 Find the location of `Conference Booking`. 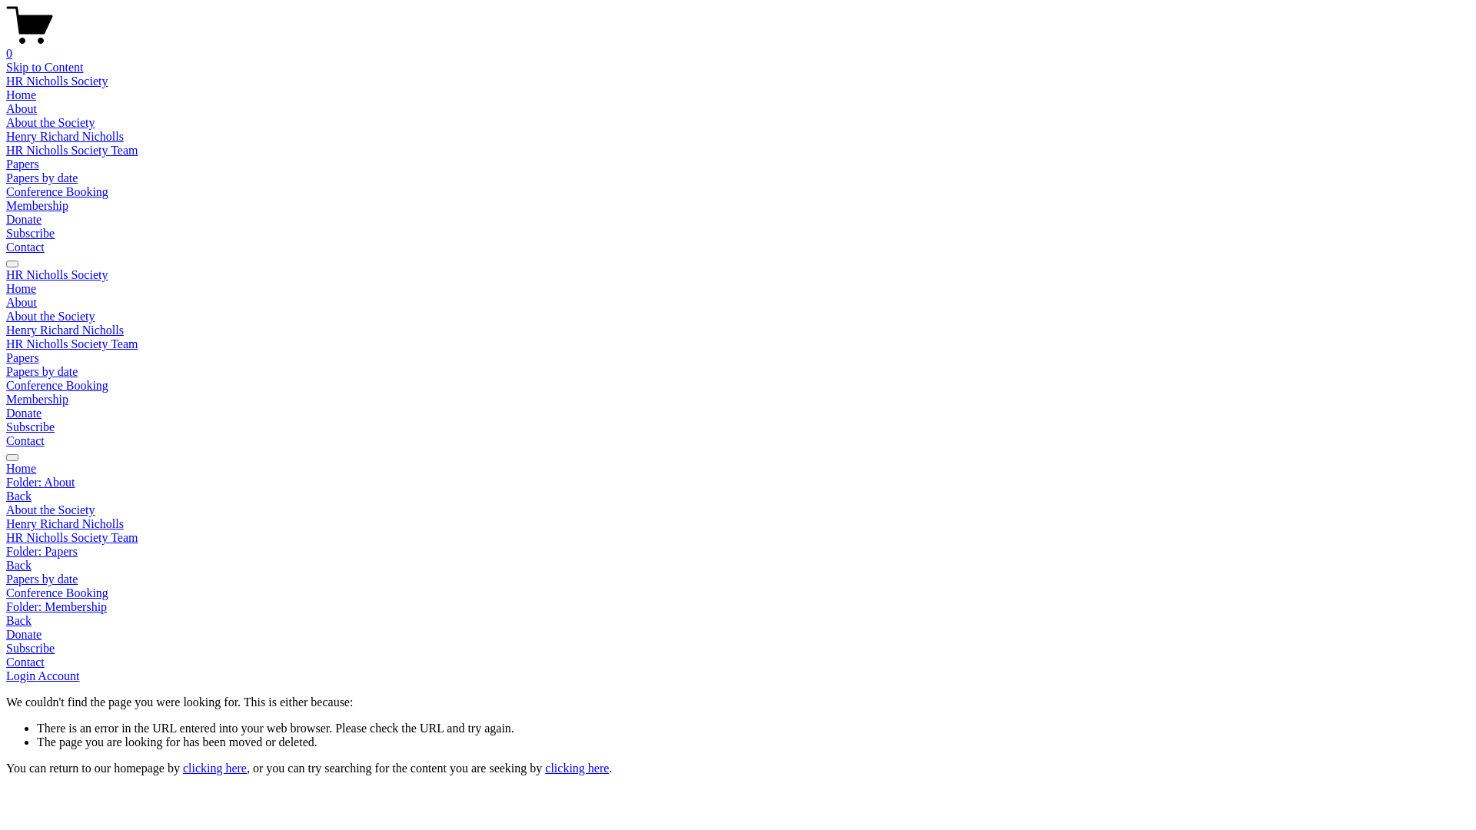

Conference Booking is located at coordinates (57, 192).